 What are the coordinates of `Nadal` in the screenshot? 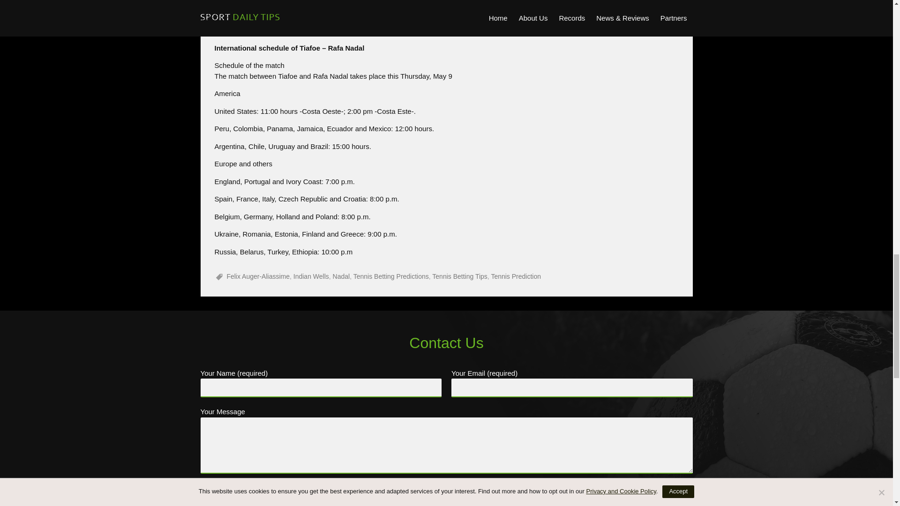 It's located at (341, 276).